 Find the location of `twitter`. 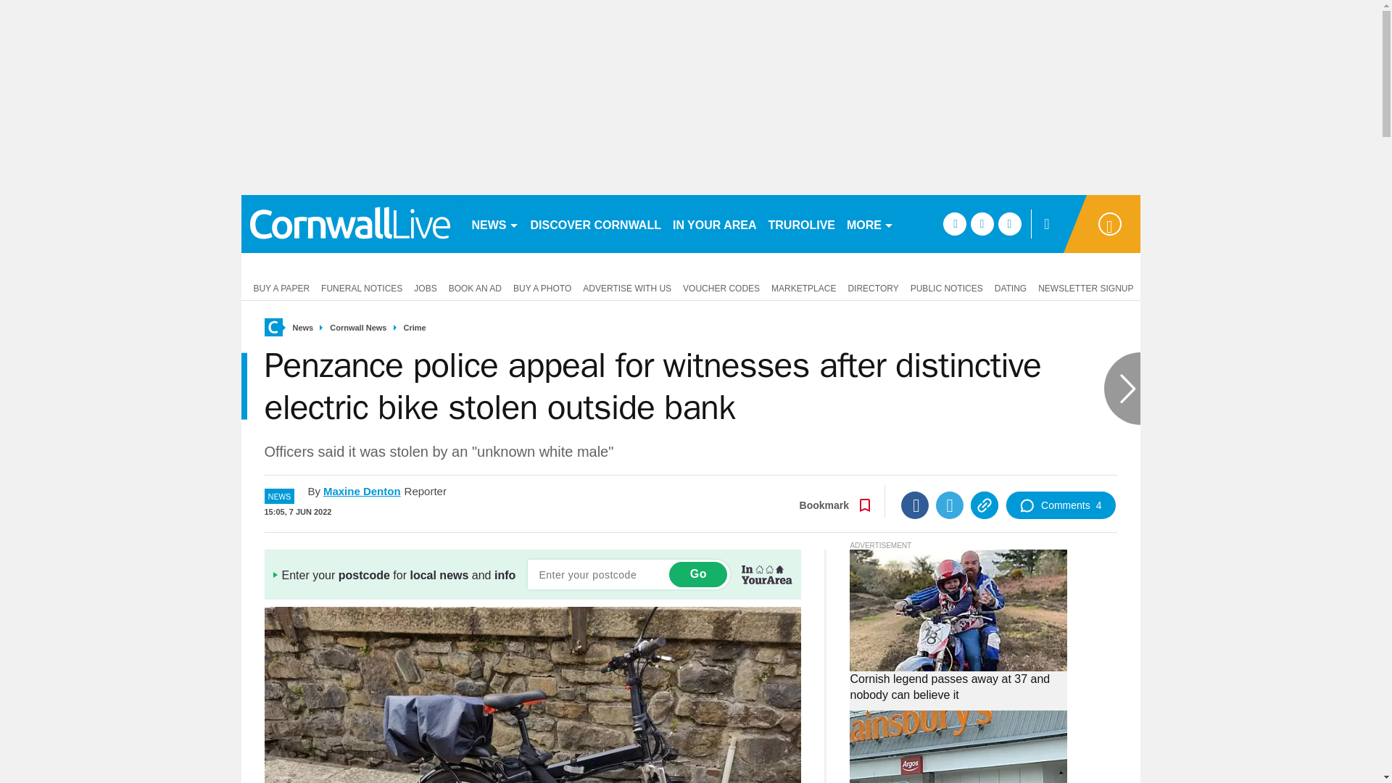

twitter is located at coordinates (982, 223).